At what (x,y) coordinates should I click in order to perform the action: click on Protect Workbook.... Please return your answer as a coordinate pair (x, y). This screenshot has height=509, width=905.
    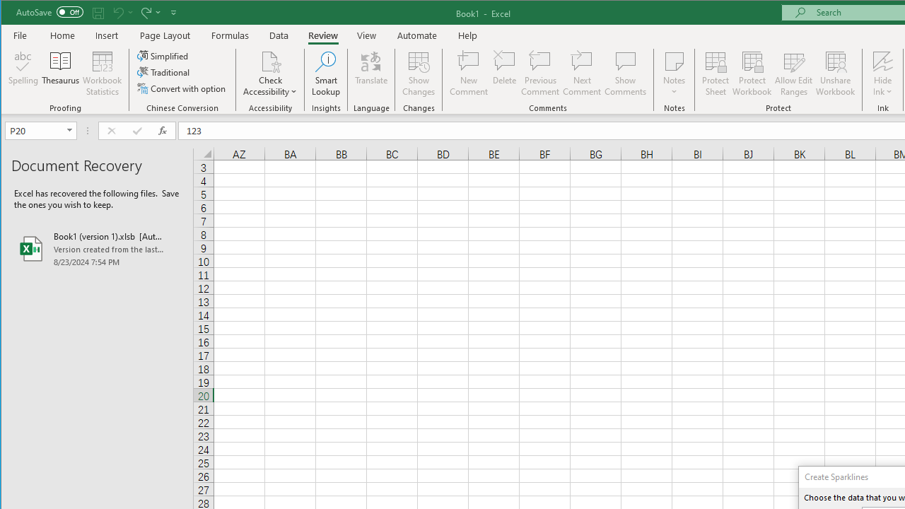
    Looking at the image, I should click on (752, 74).